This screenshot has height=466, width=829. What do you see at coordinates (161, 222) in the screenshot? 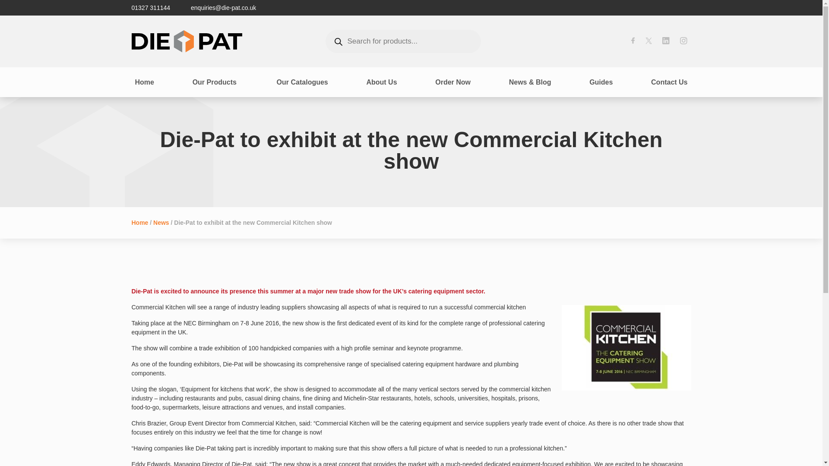
I see `News` at bounding box center [161, 222].